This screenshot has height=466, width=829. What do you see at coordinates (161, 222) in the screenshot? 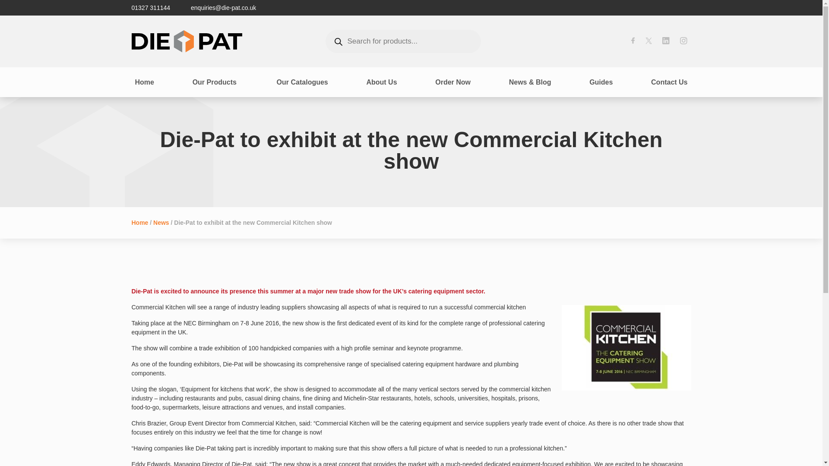
I see `News` at bounding box center [161, 222].